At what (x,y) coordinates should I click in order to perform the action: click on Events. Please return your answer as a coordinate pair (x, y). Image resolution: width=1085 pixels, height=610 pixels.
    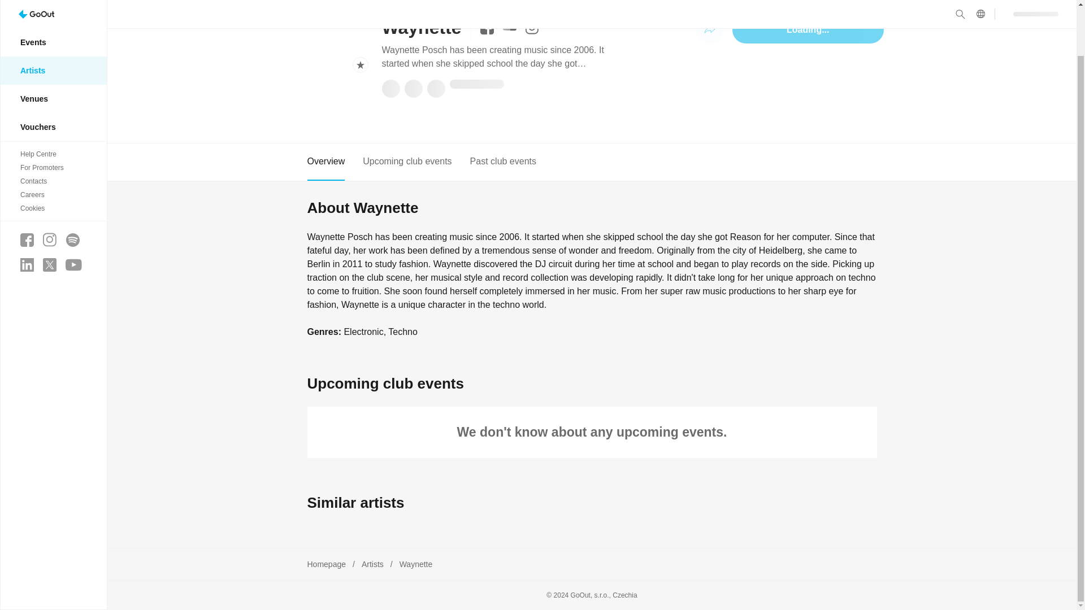
    Looking at the image, I should click on (53, 2).